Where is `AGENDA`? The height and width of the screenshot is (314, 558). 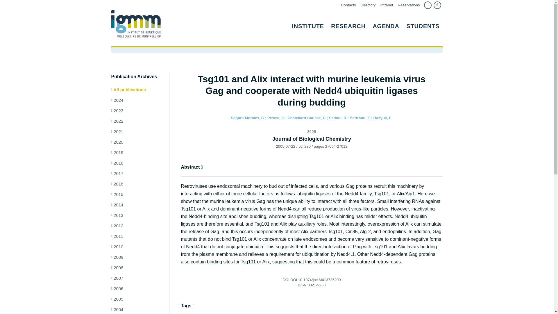
AGENDA is located at coordinates (385, 23).